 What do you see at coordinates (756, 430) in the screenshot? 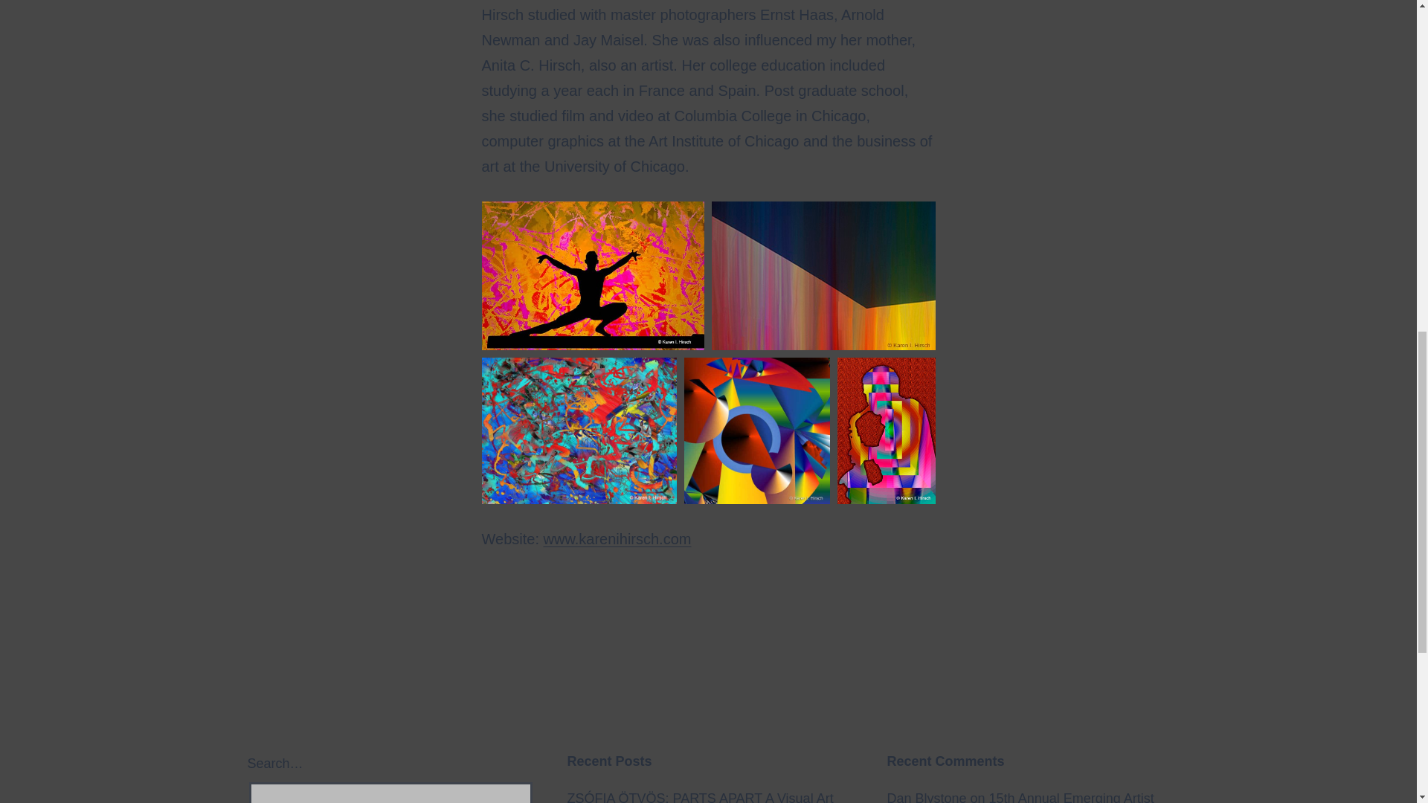
I see `rainbowcircles6-copy` at bounding box center [756, 430].